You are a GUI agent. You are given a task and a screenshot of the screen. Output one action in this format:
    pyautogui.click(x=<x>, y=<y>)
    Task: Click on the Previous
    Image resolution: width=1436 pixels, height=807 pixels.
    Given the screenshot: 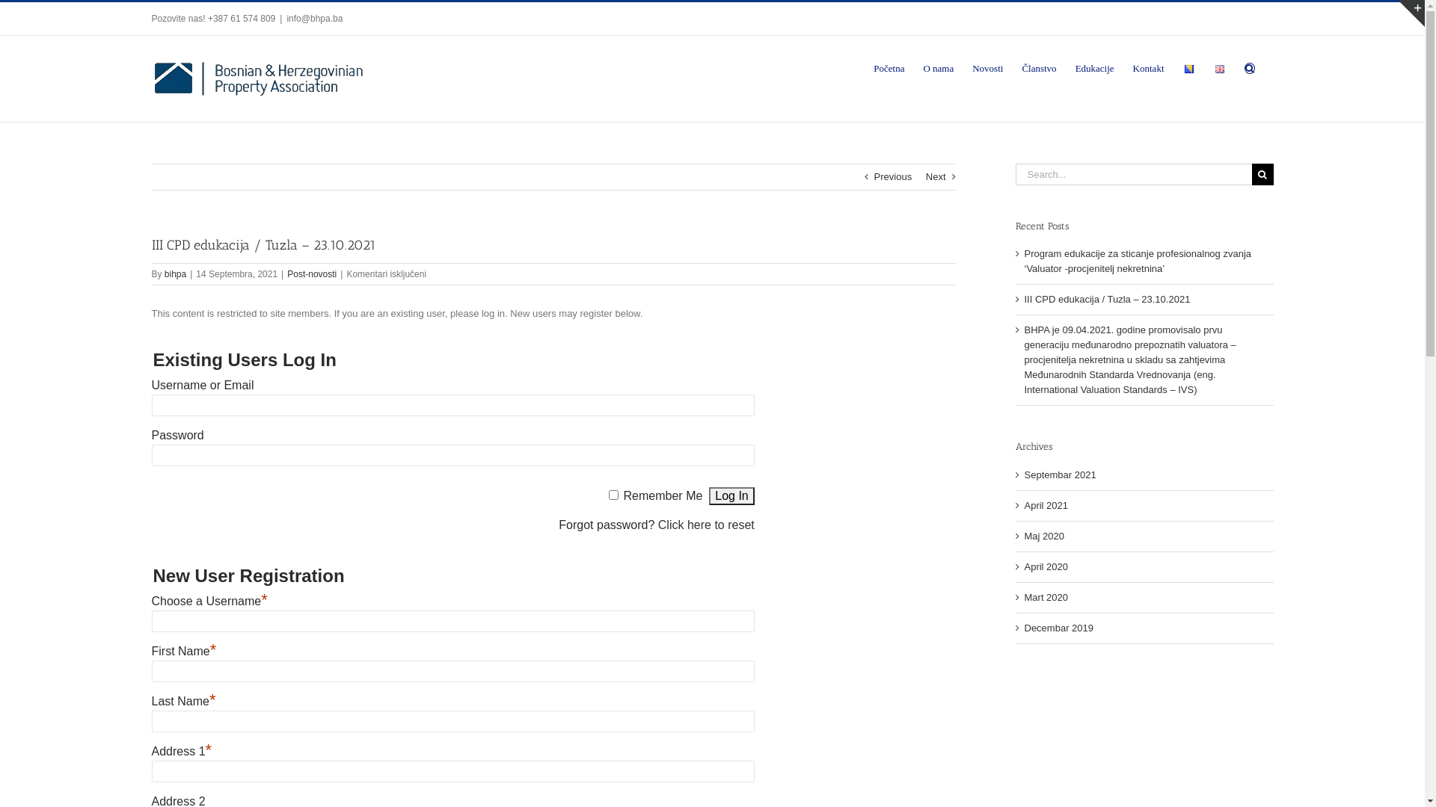 What is the action you would take?
    pyautogui.click(x=893, y=177)
    